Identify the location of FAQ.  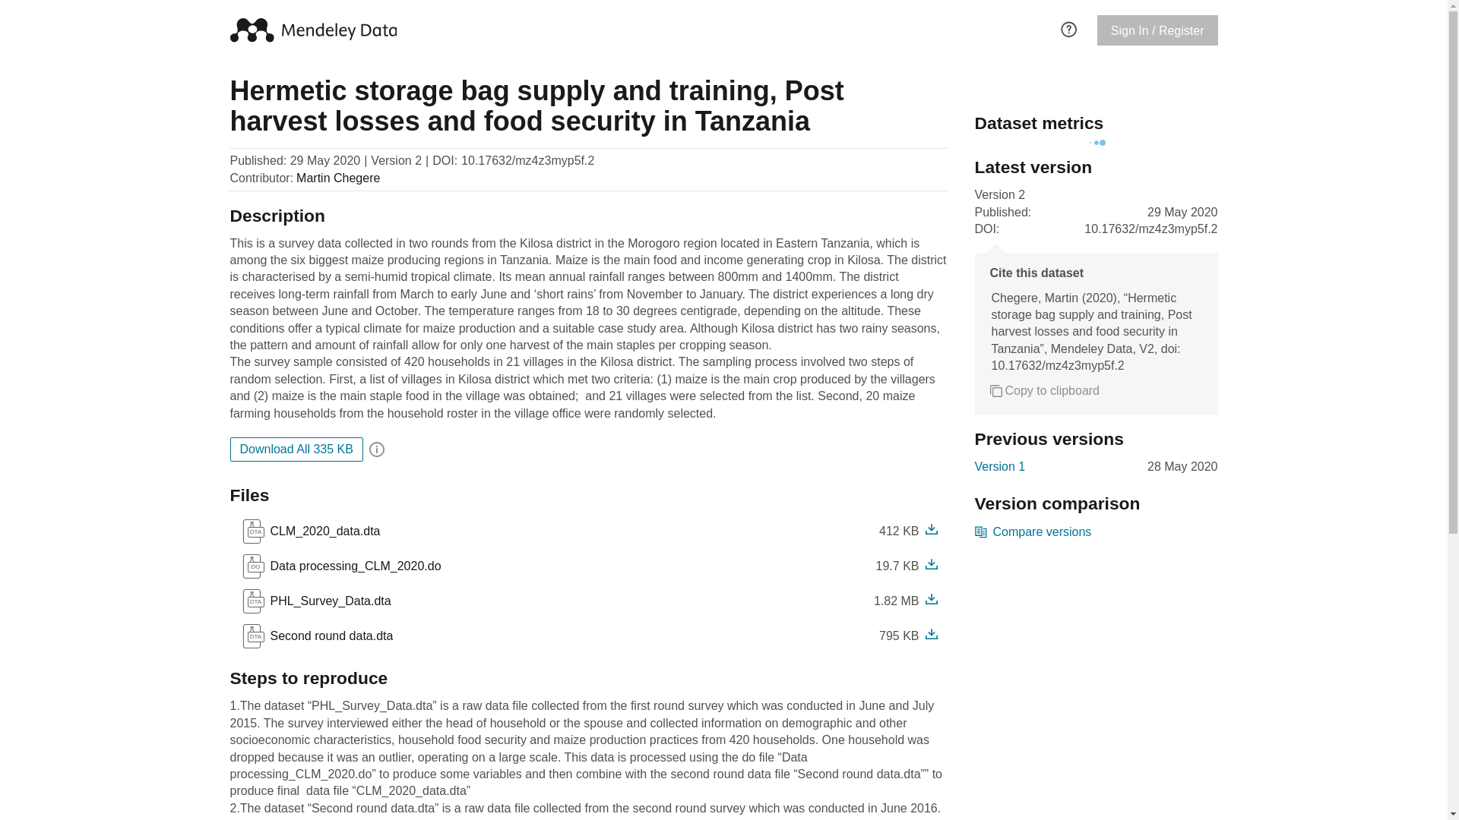
(1068, 27).